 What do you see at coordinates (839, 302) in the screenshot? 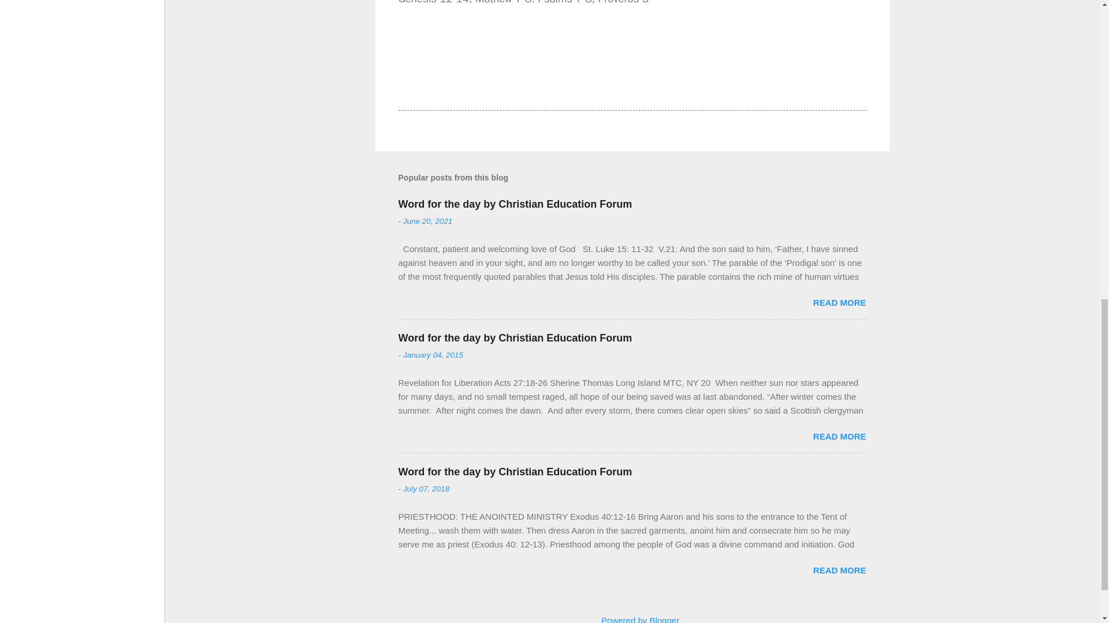
I see `READ MORE` at bounding box center [839, 302].